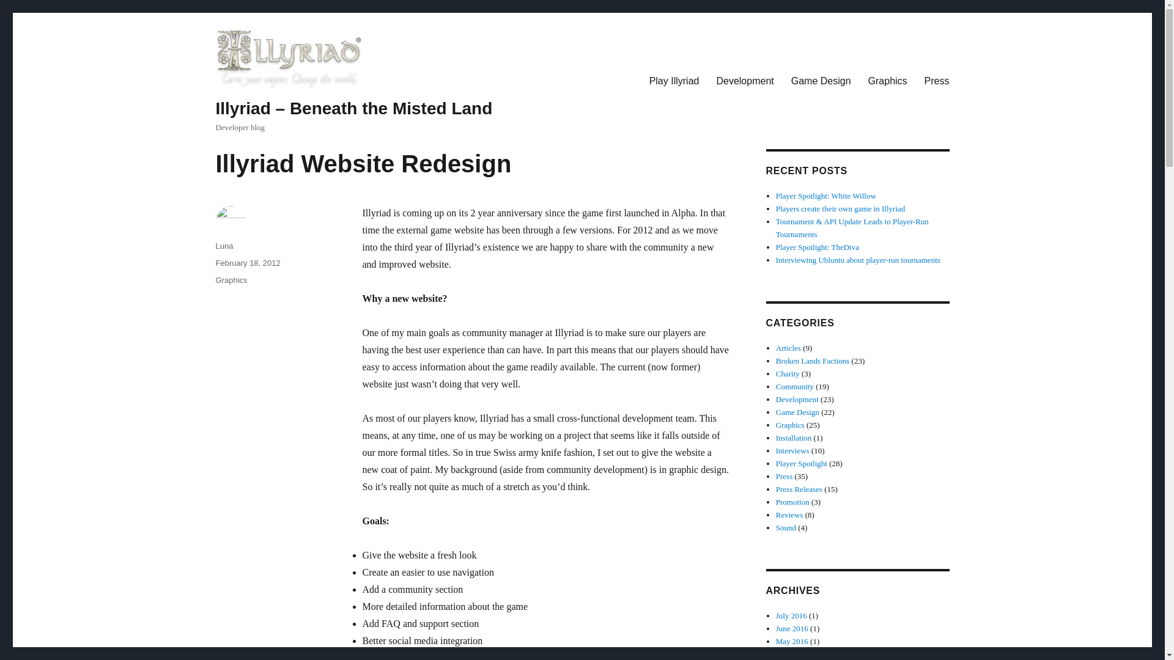 Image resolution: width=1174 pixels, height=660 pixels. Describe the element at coordinates (792, 451) in the screenshot. I see `Interviews` at that location.